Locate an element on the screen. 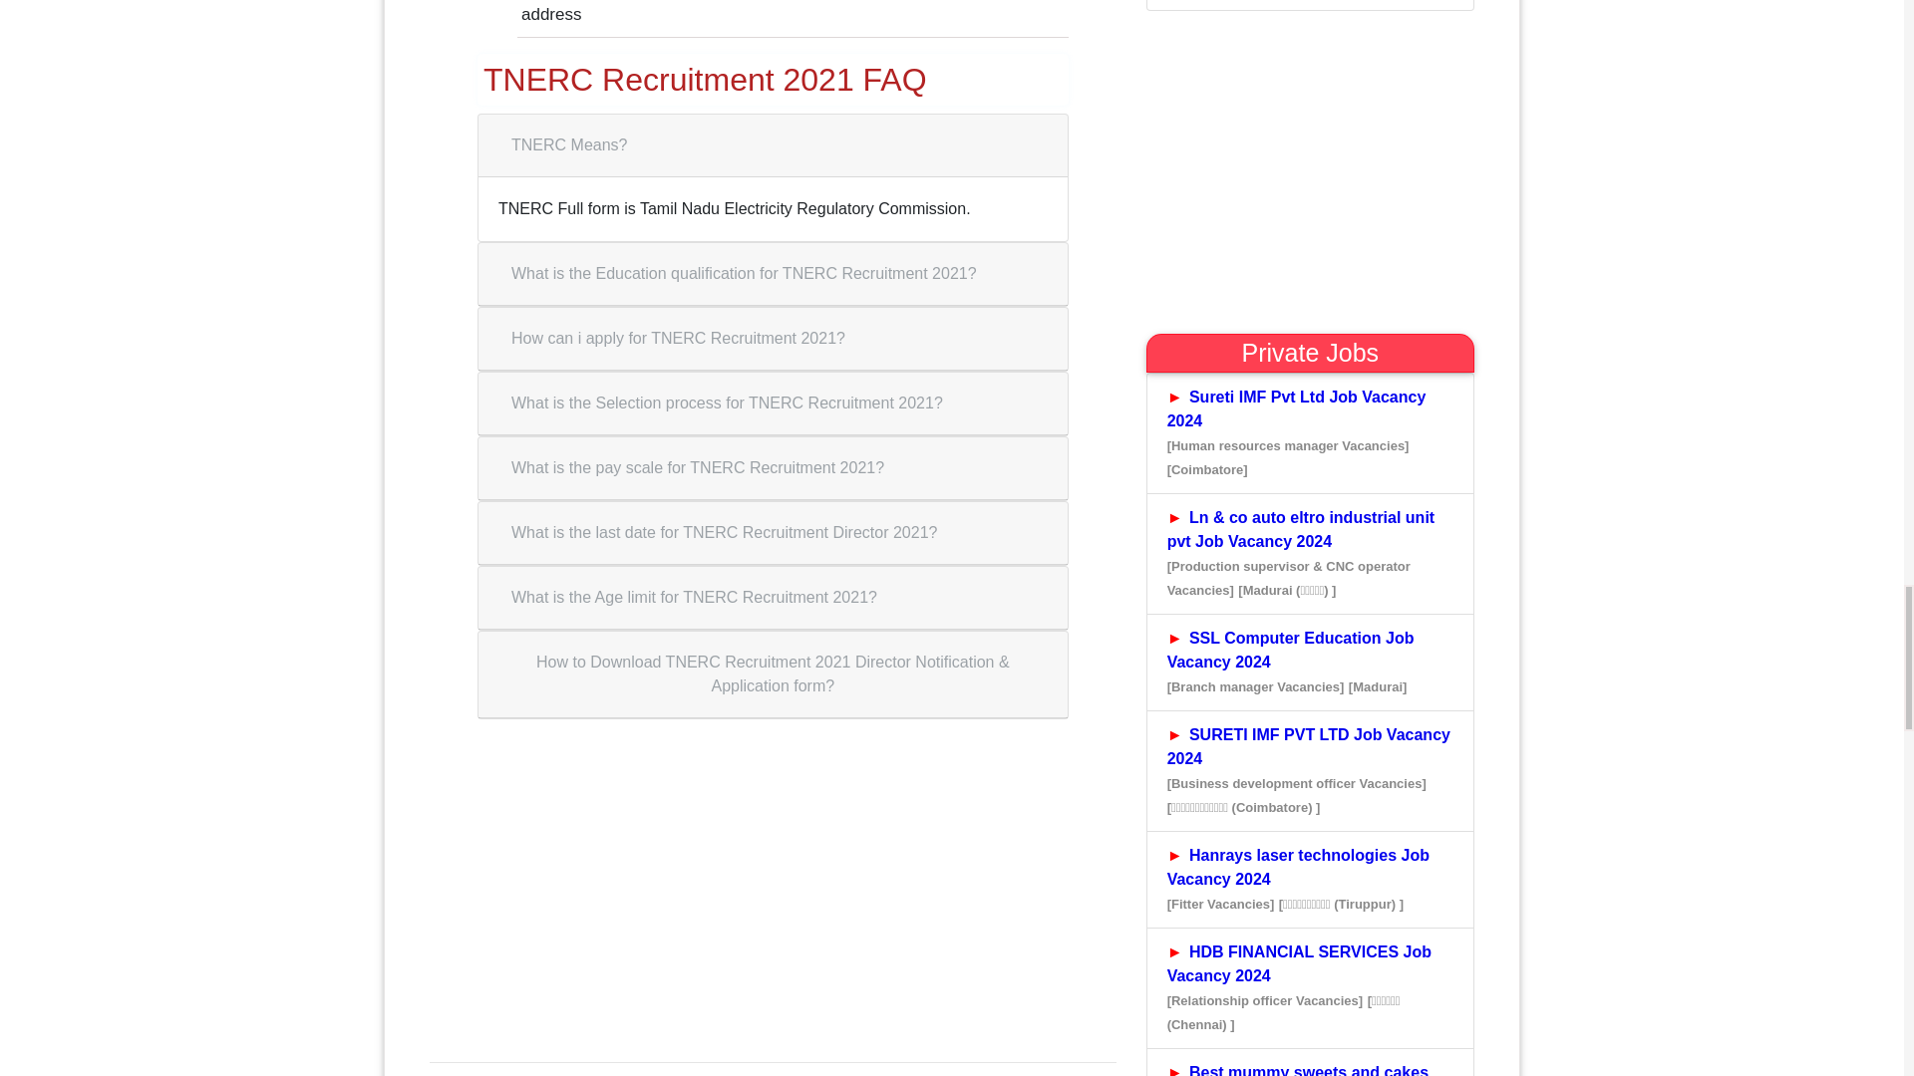 The width and height of the screenshot is (1914, 1076). What is the pay scale for TNERC Recruitment 2021? is located at coordinates (698, 468).